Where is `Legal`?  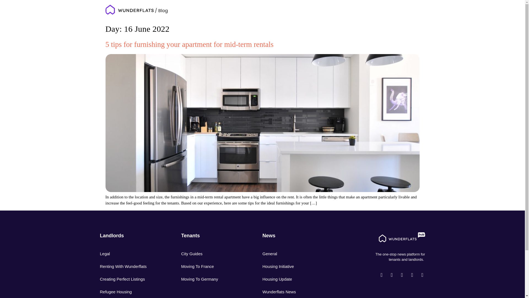 Legal is located at coordinates (132, 253).